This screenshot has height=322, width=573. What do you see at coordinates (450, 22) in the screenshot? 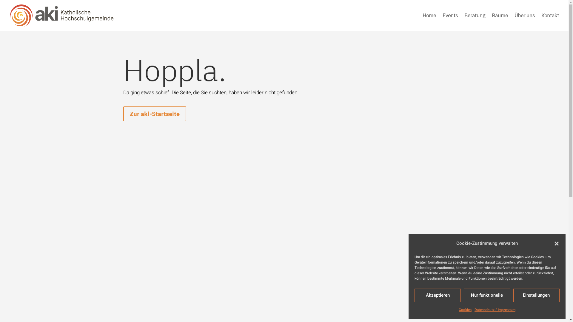
I see `Events` at bounding box center [450, 22].